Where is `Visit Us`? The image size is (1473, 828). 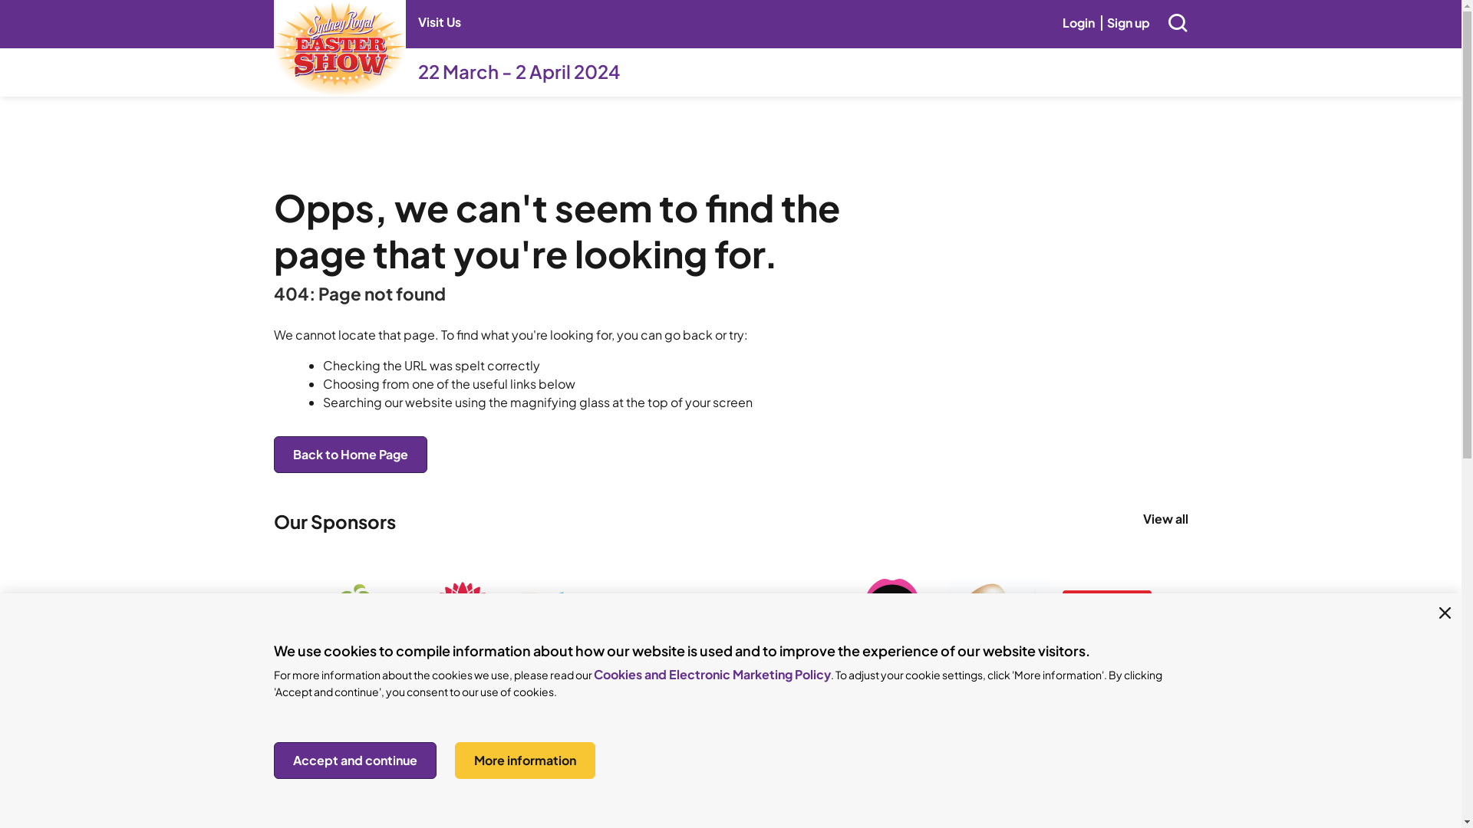 Visit Us is located at coordinates (439, 23).